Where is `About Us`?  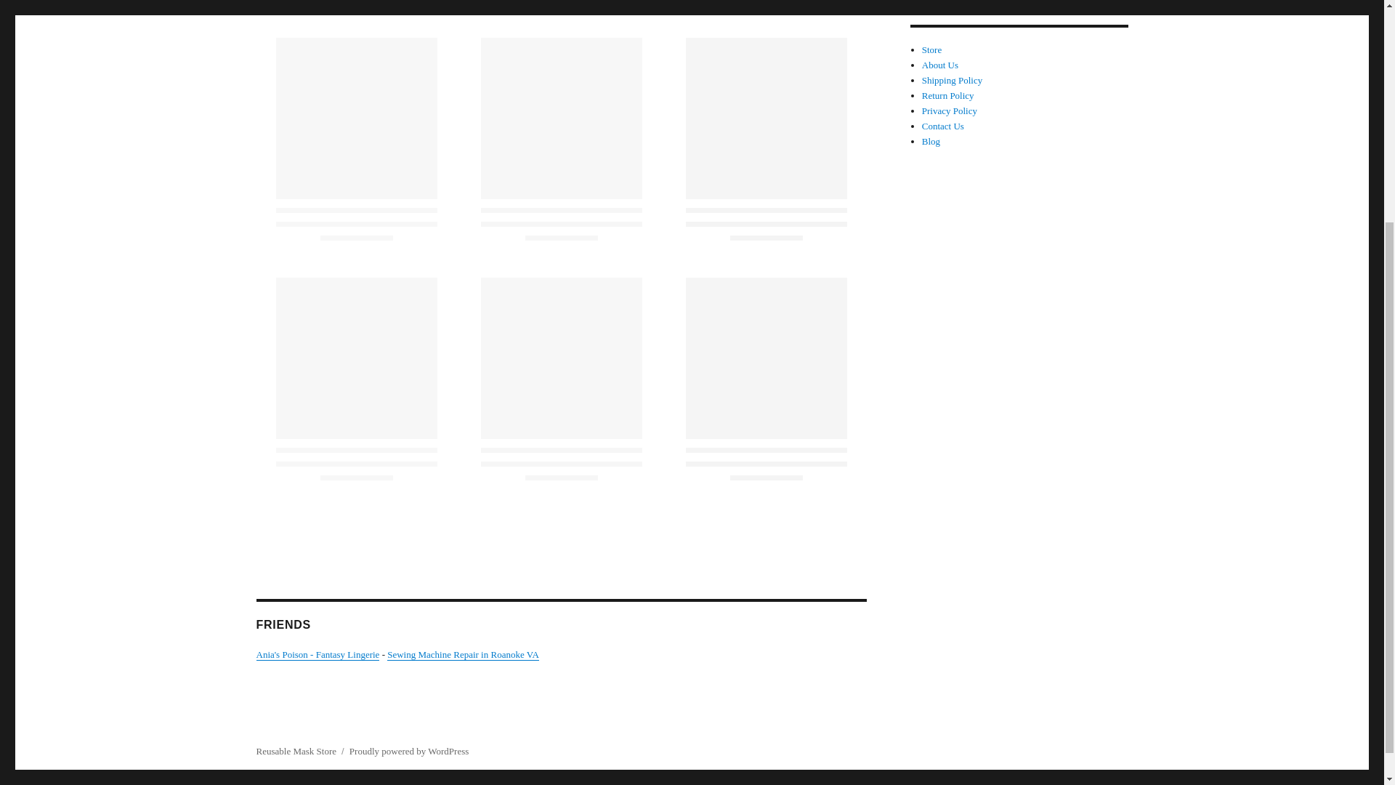
About Us is located at coordinates (940, 65).